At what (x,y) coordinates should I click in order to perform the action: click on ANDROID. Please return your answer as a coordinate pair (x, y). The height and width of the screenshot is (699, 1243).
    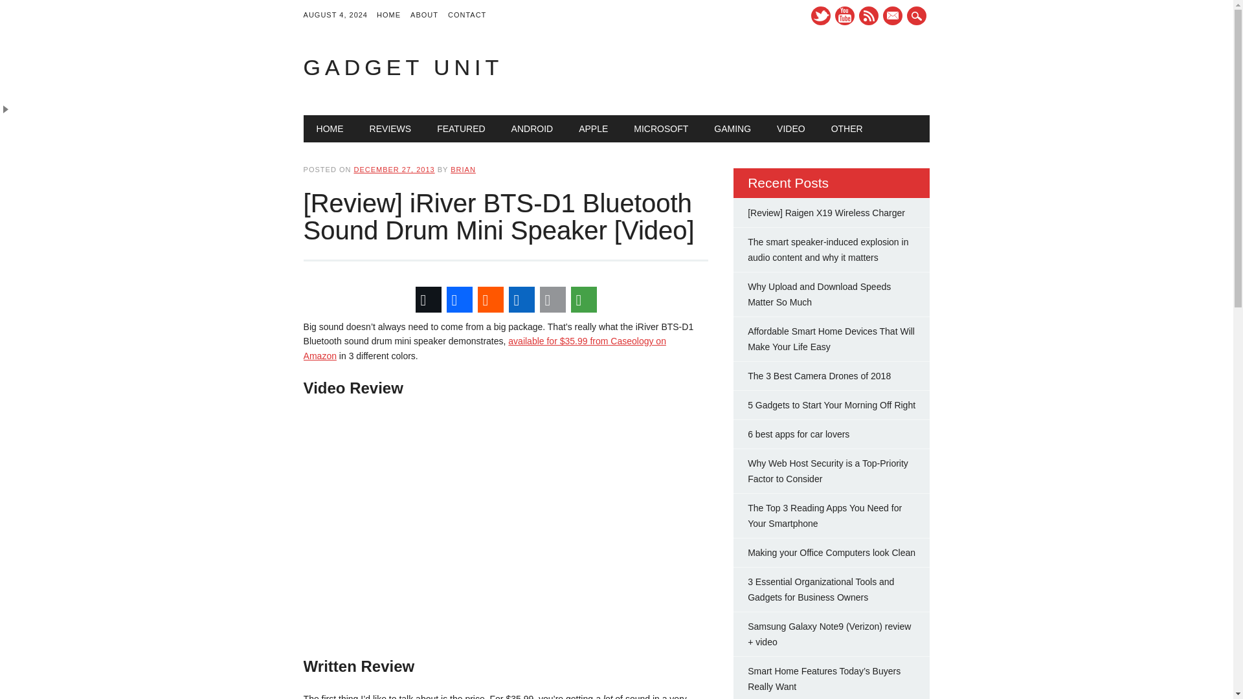
    Looking at the image, I should click on (532, 129).